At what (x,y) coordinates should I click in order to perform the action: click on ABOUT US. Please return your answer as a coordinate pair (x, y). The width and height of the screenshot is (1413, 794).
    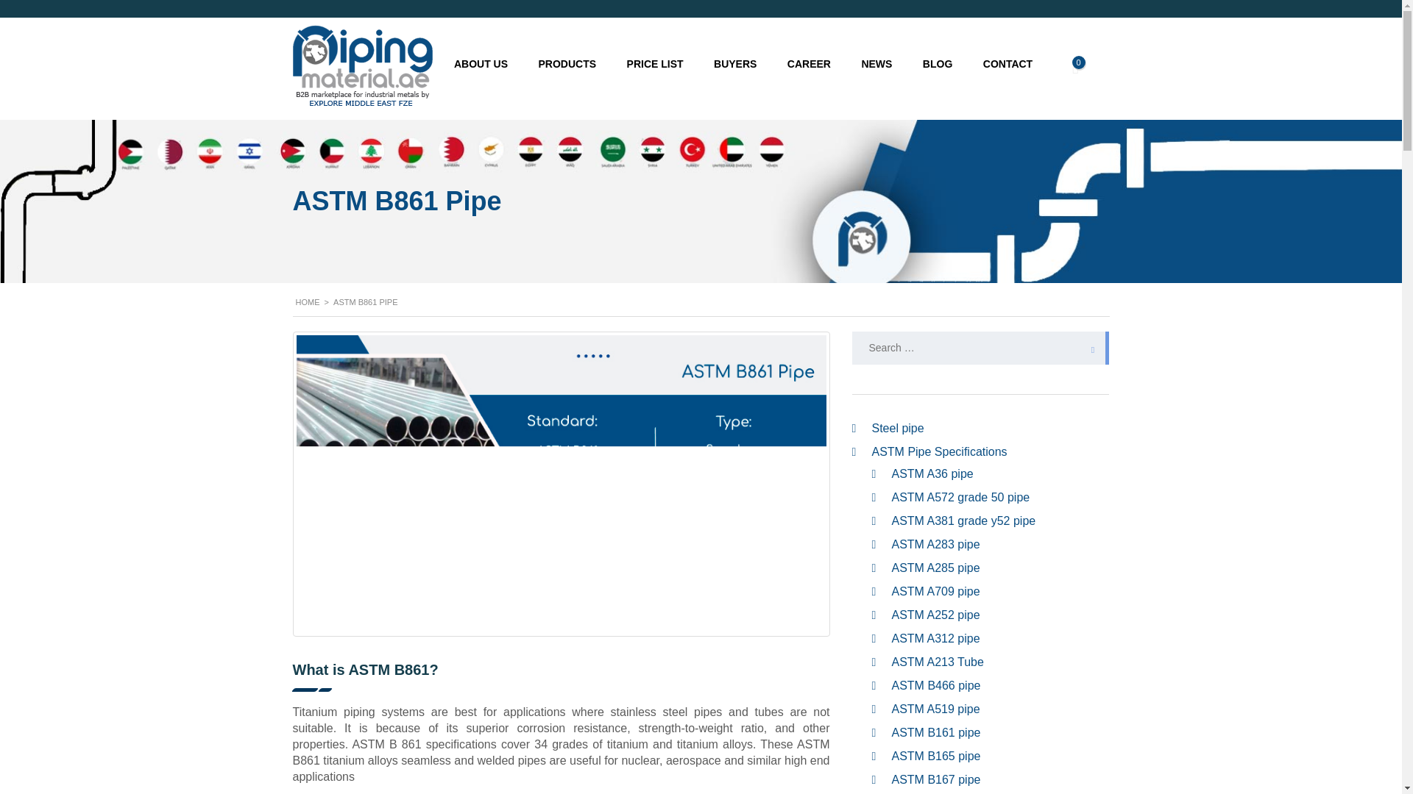
    Looking at the image, I should click on (480, 63).